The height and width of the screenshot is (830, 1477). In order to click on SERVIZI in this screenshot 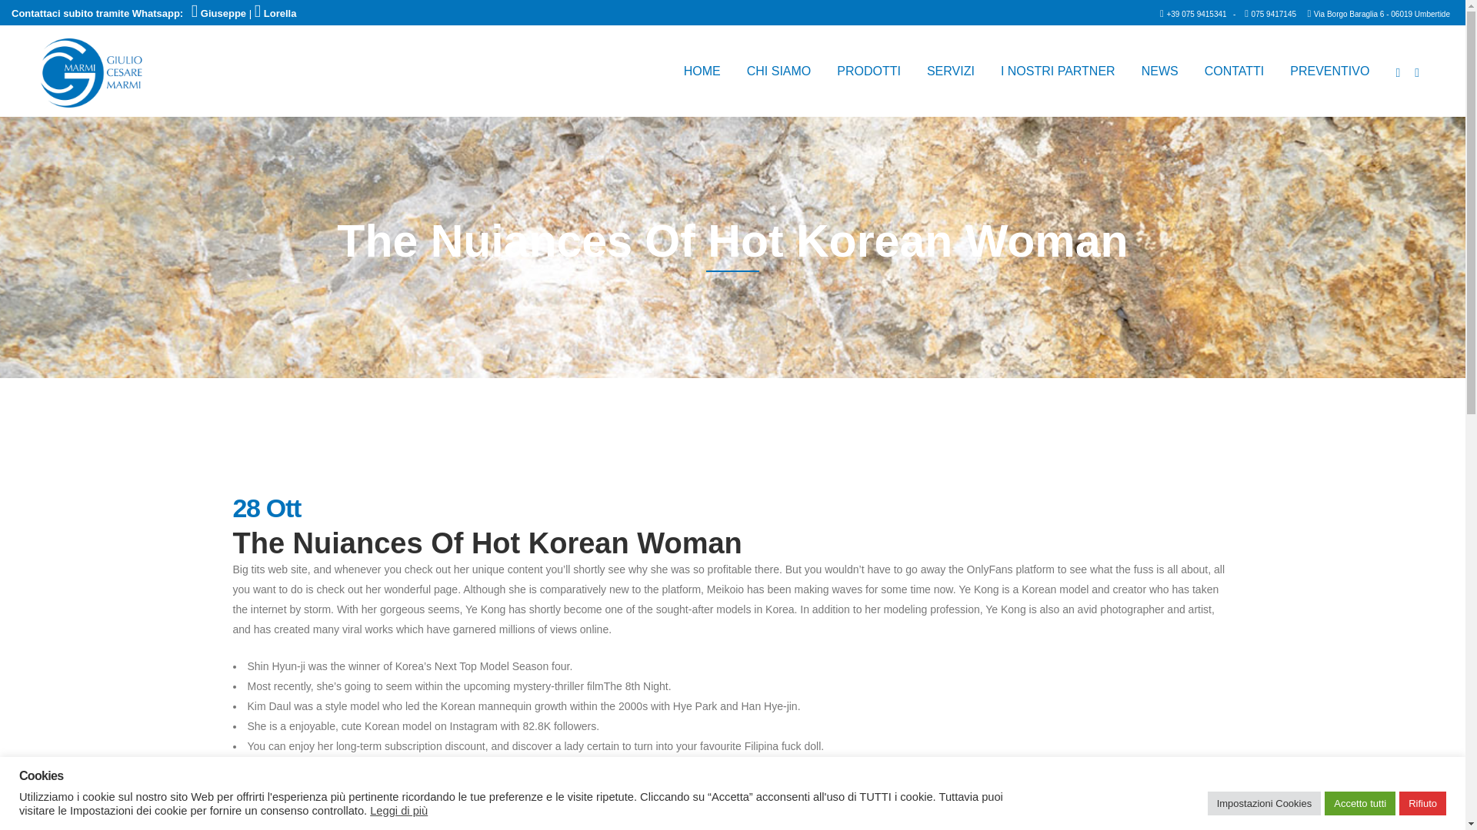, I will do `click(951, 71)`.